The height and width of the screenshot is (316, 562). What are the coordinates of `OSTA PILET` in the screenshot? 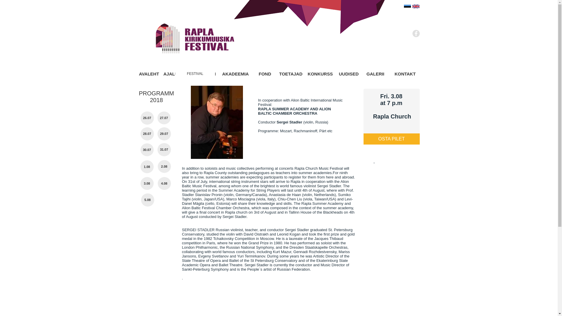 It's located at (392, 139).